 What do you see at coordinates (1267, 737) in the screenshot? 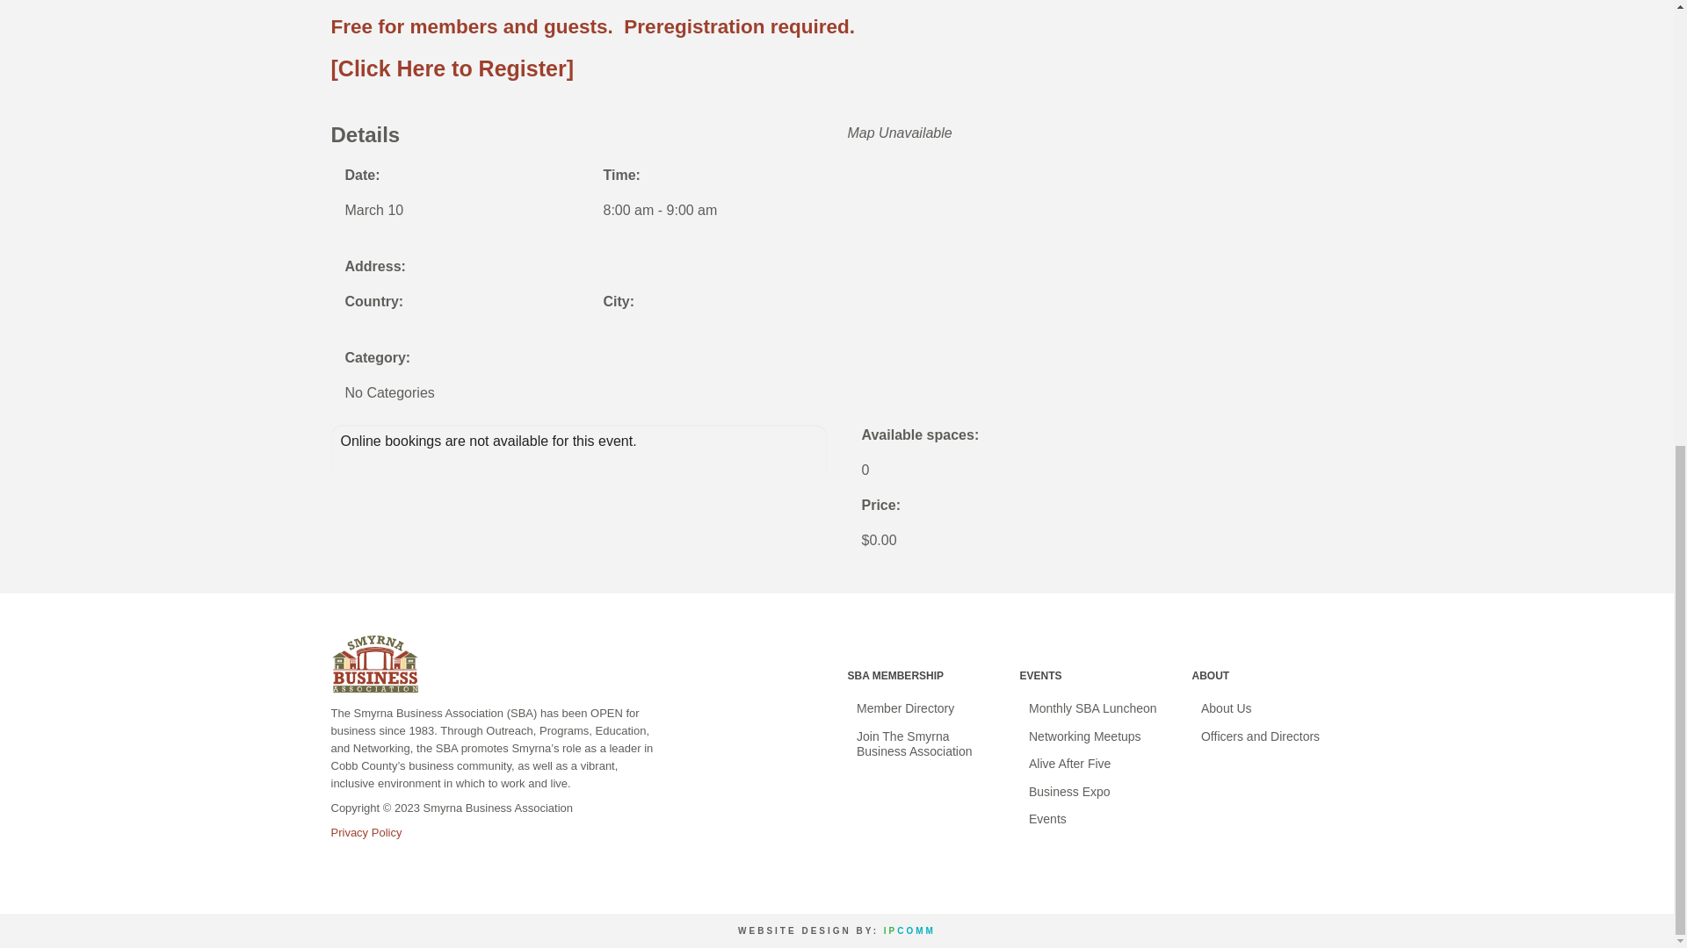
I see `Officers and Directors` at bounding box center [1267, 737].